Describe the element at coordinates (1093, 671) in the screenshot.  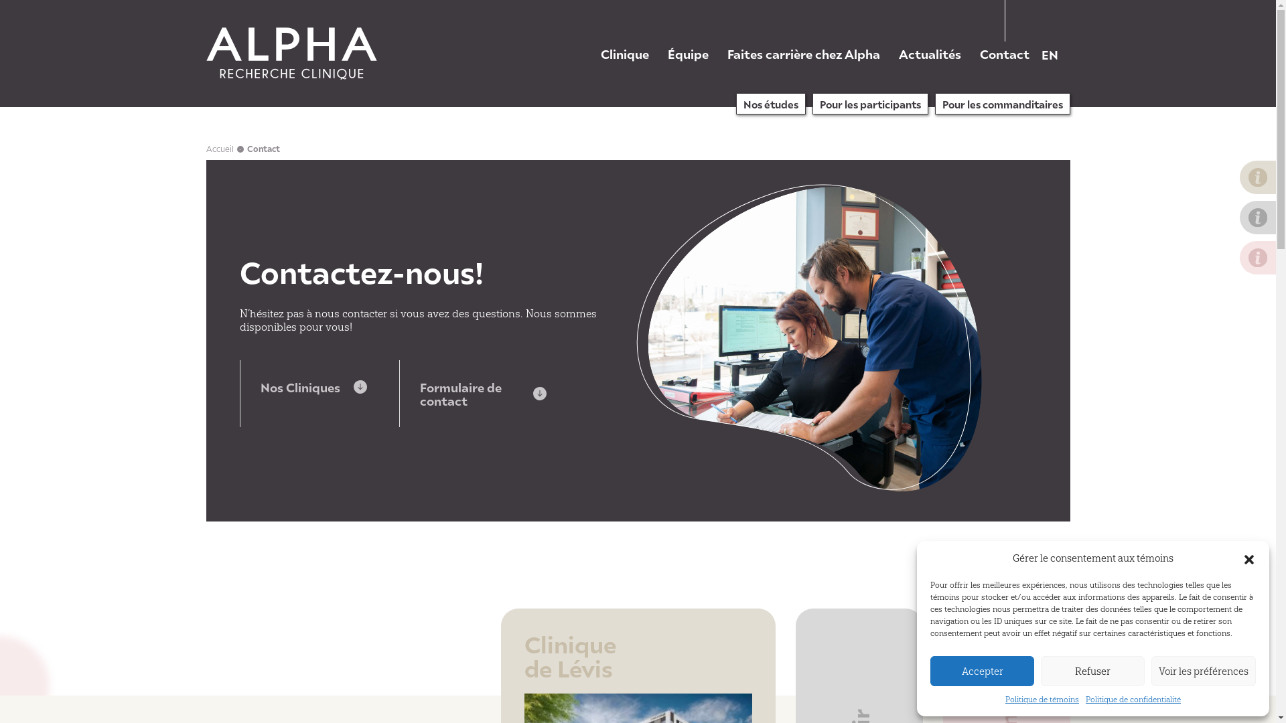
I see `Refuser` at that location.